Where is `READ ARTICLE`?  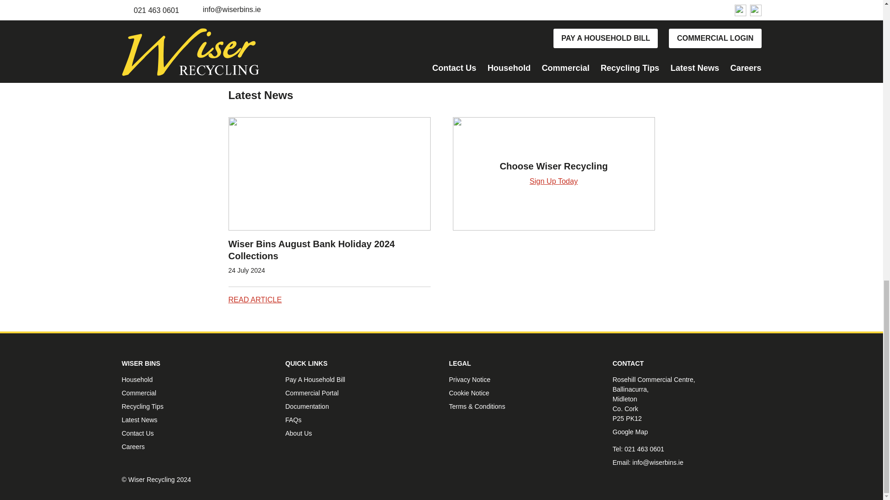 READ ARTICLE is located at coordinates (254, 300).